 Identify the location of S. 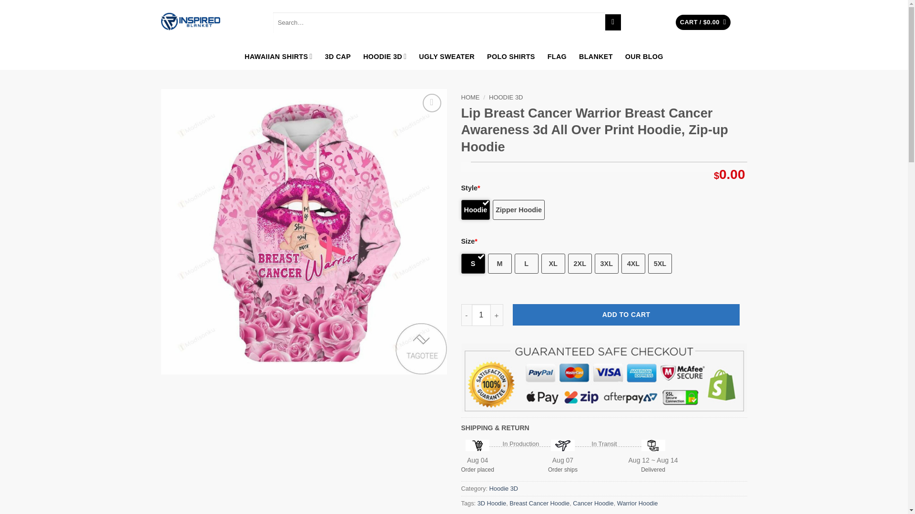
(473, 264).